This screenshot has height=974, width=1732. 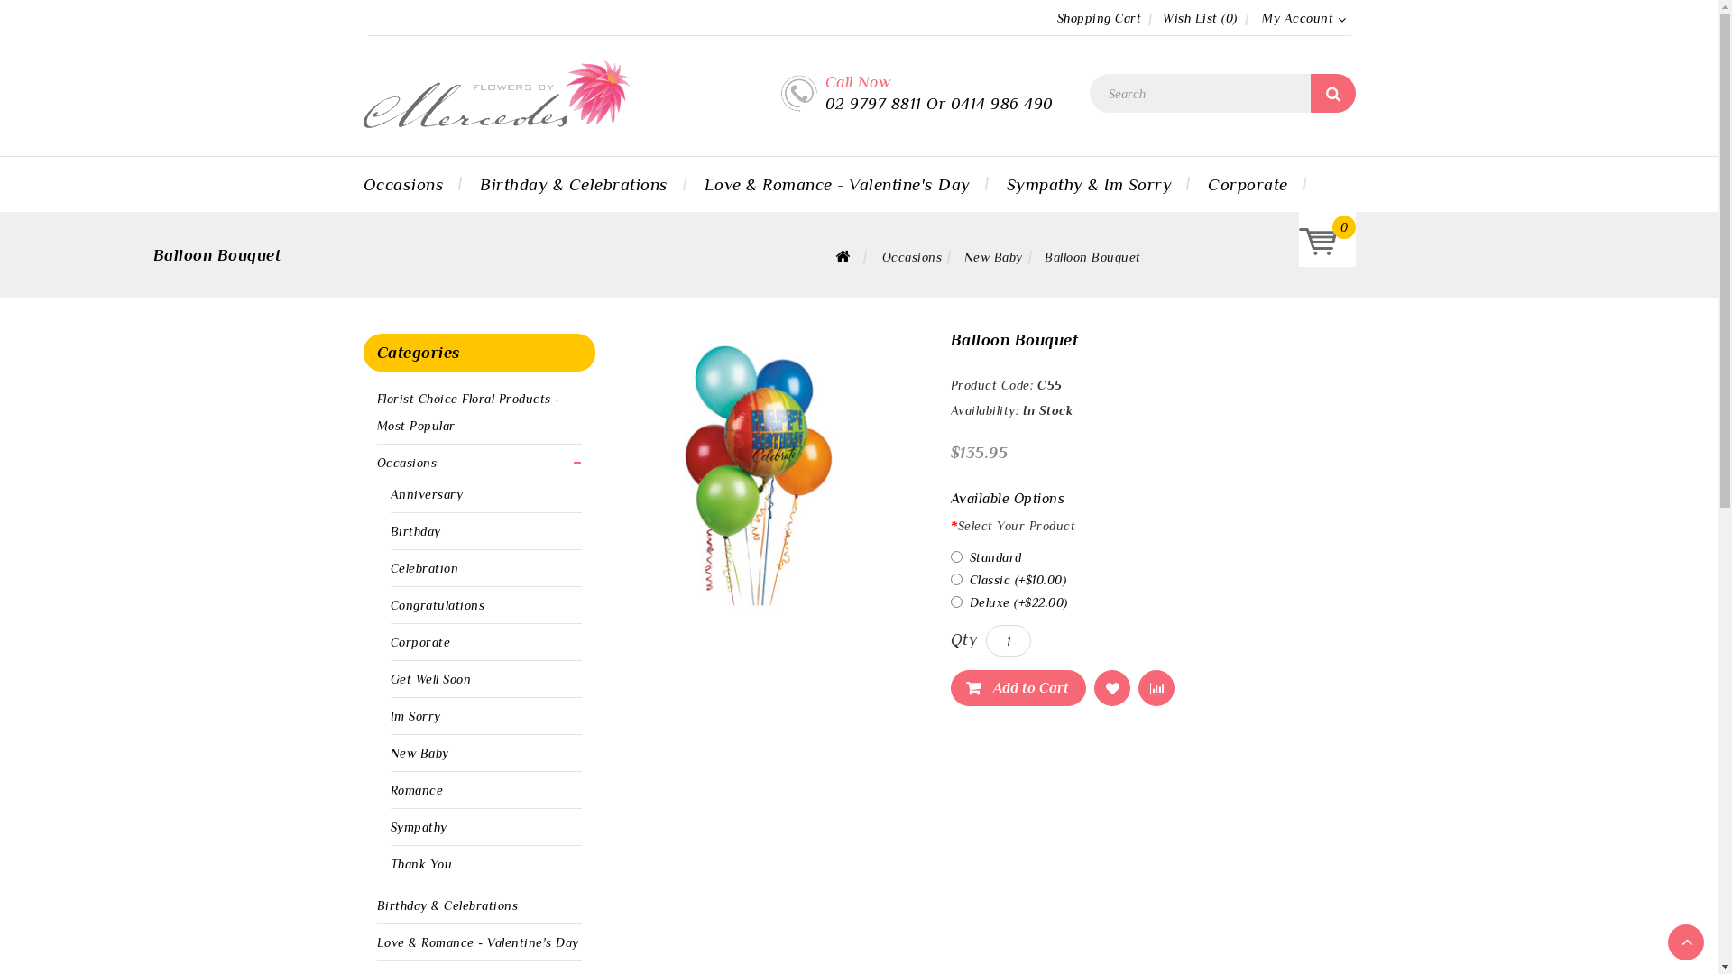 What do you see at coordinates (447, 905) in the screenshot?
I see `Birthday & Celebrations` at bounding box center [447, 905].